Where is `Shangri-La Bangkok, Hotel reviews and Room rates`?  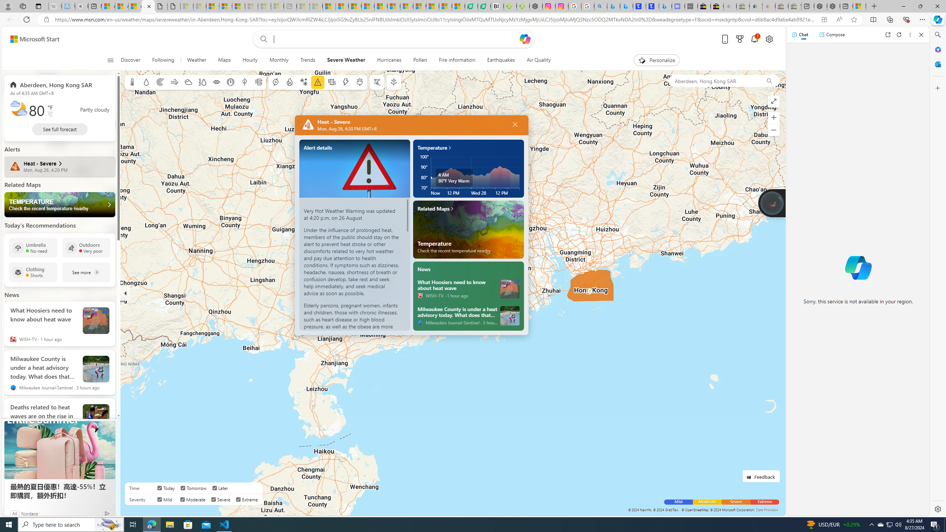 Shangri-La Bangkok, Hotel reviews and Room rates is located at coordinates (653, 6).